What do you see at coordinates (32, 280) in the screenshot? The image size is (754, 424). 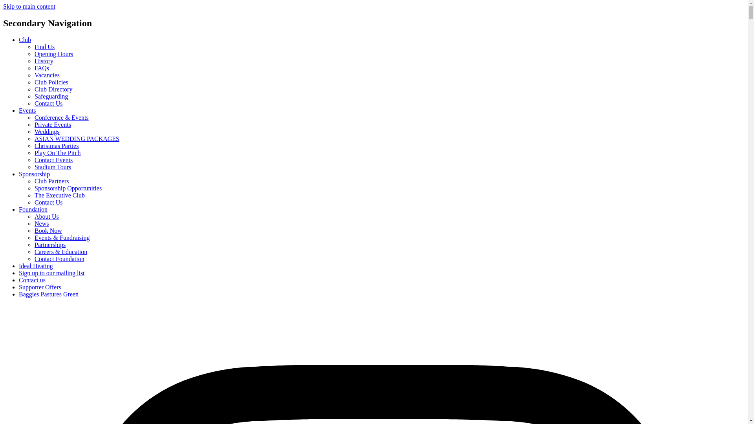 I see `Contact us` at bounding box center [32, 280].